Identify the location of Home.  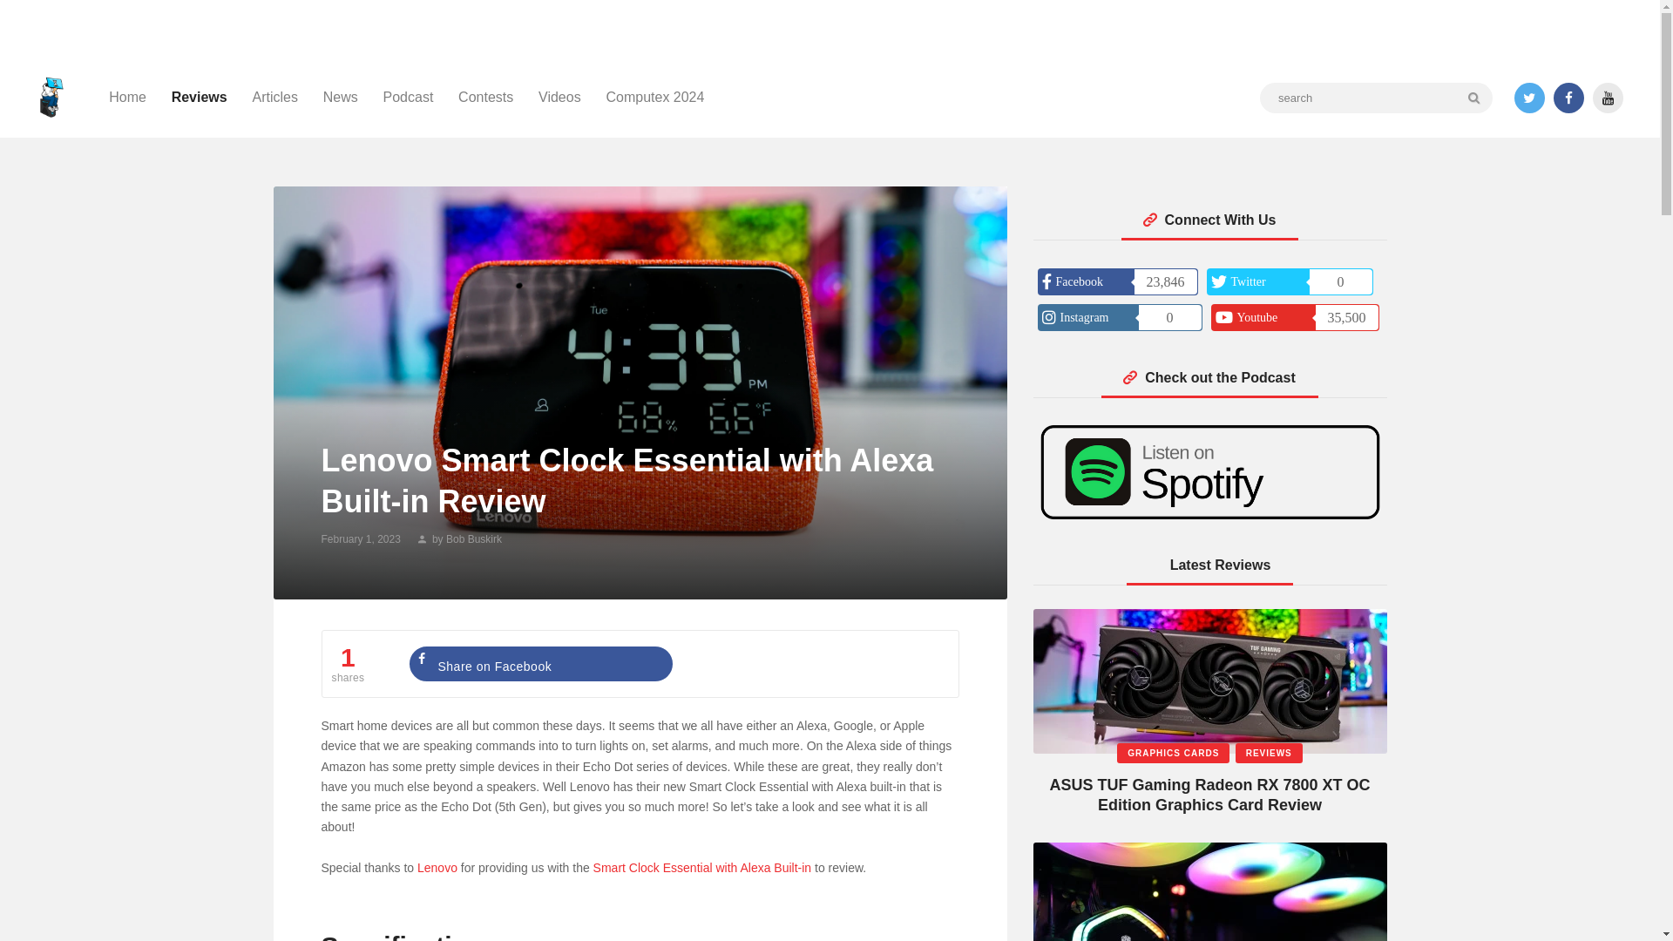
(127, 98).